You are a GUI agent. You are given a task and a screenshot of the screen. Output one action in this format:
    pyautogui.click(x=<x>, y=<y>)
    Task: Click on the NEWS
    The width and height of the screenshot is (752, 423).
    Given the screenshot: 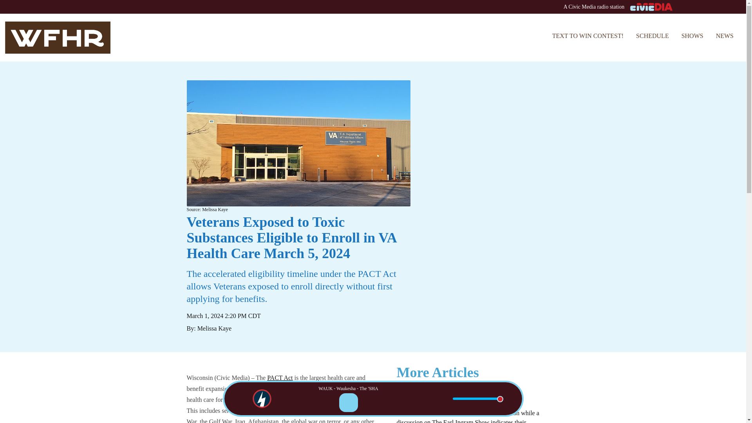 What is the action you would take?
    pyautogui.click(x=725, y=36)
    